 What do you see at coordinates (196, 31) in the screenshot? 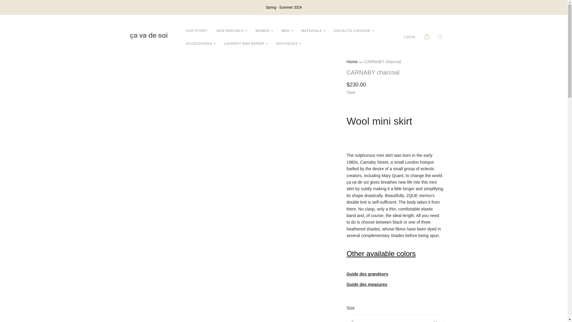
I see `OUR STORY` at bounding box center [196, 31].